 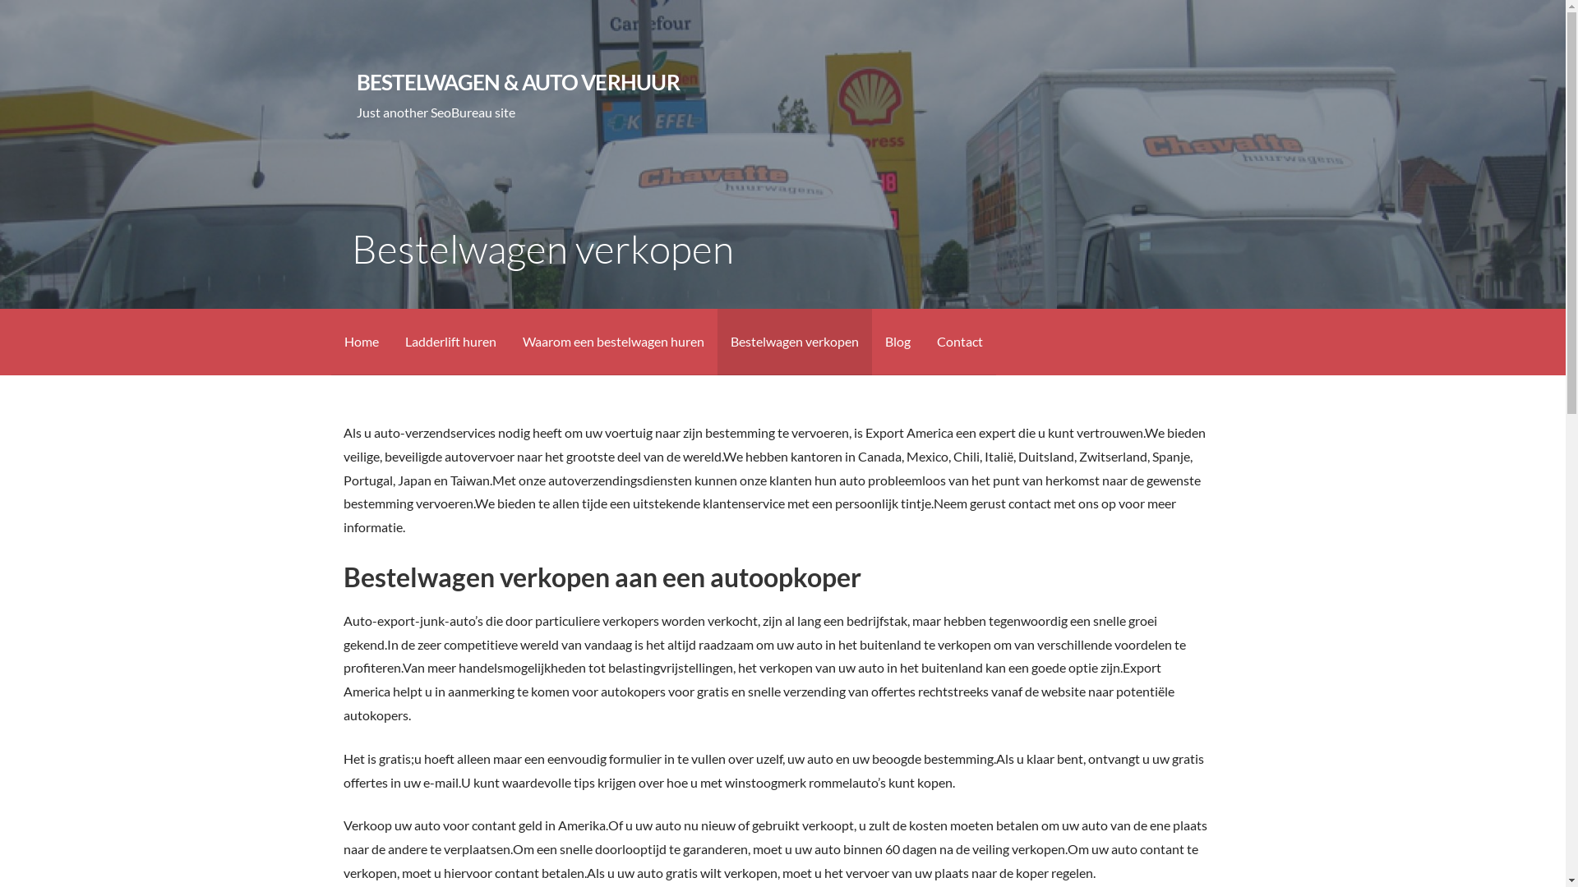 What do you see at coordinates (897, 342) in the screenshot?
I see `Blog` at bounding box center [897, 342].